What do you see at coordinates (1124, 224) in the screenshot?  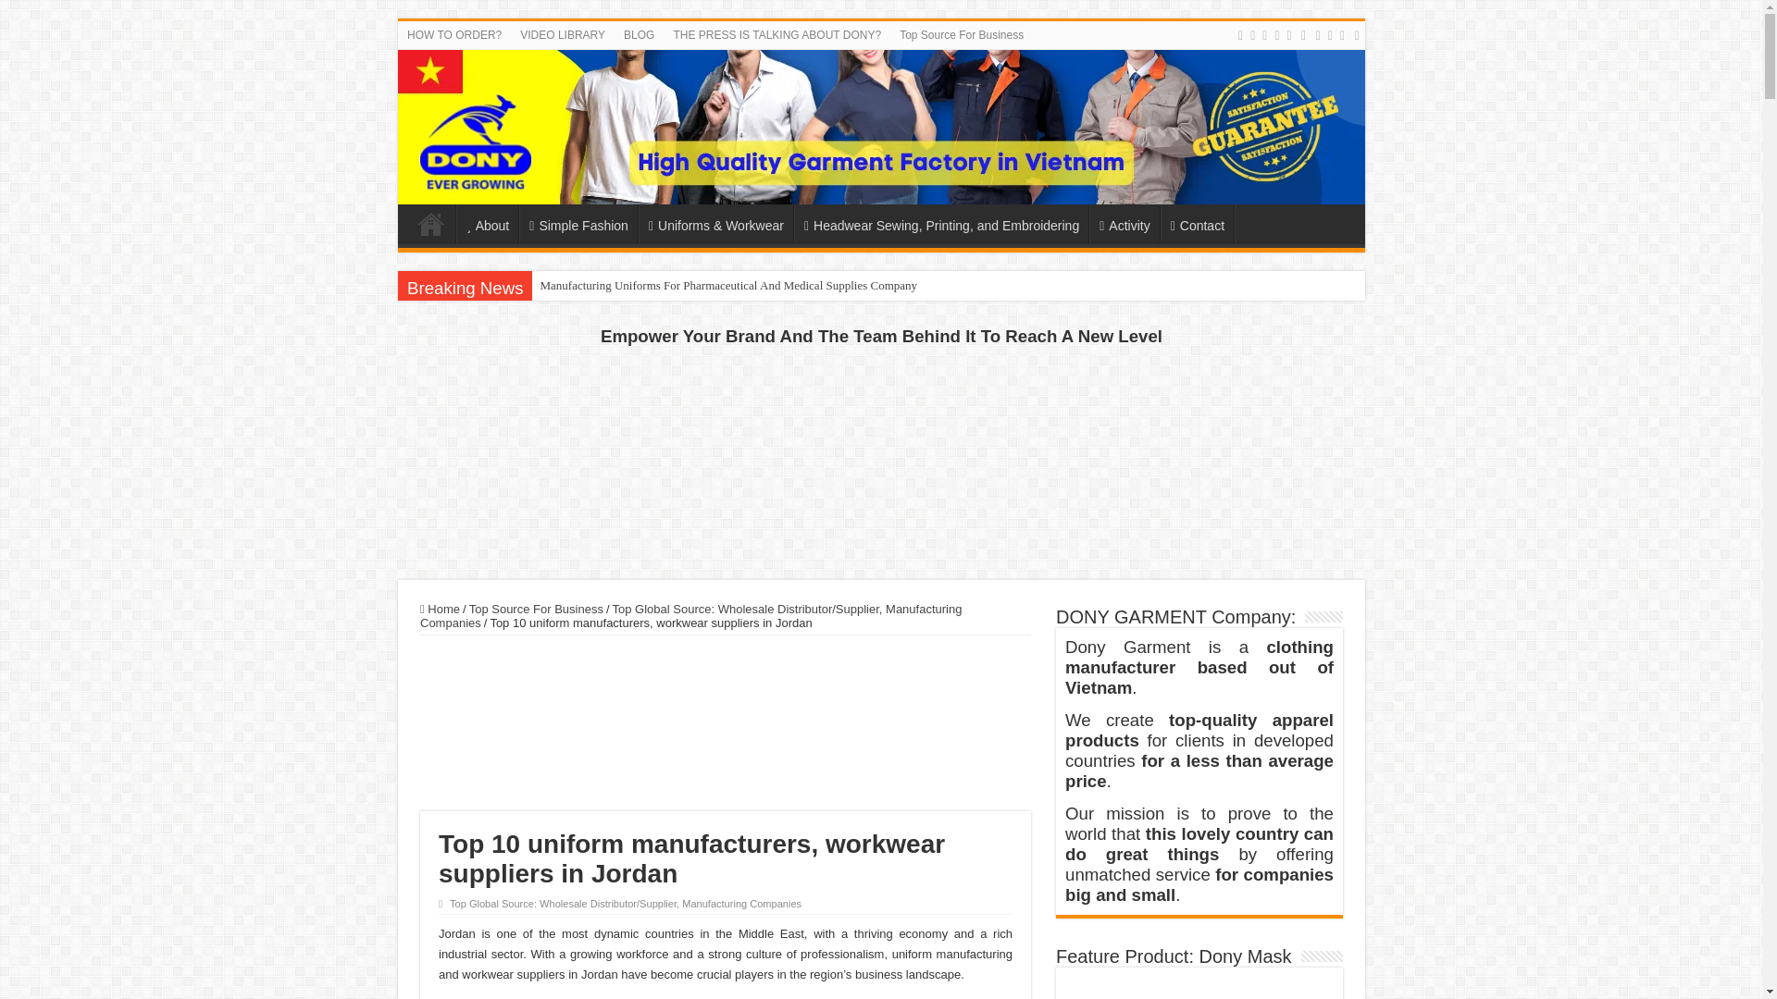 I see `Activity` at bounding box center [1124, 224].